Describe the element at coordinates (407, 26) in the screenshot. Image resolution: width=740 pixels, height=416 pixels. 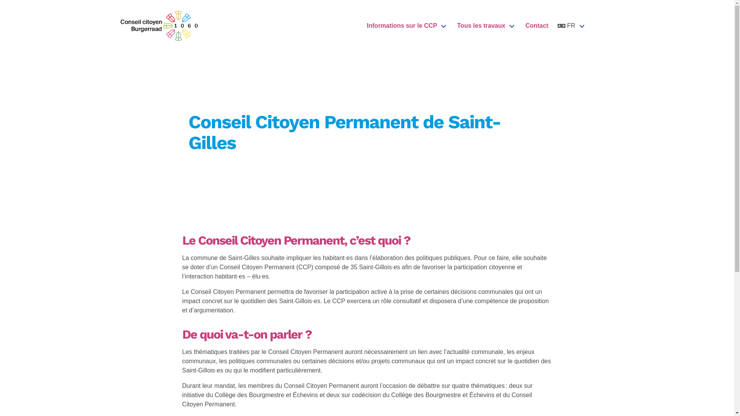
I see `Informations sur le CCP` at that location.